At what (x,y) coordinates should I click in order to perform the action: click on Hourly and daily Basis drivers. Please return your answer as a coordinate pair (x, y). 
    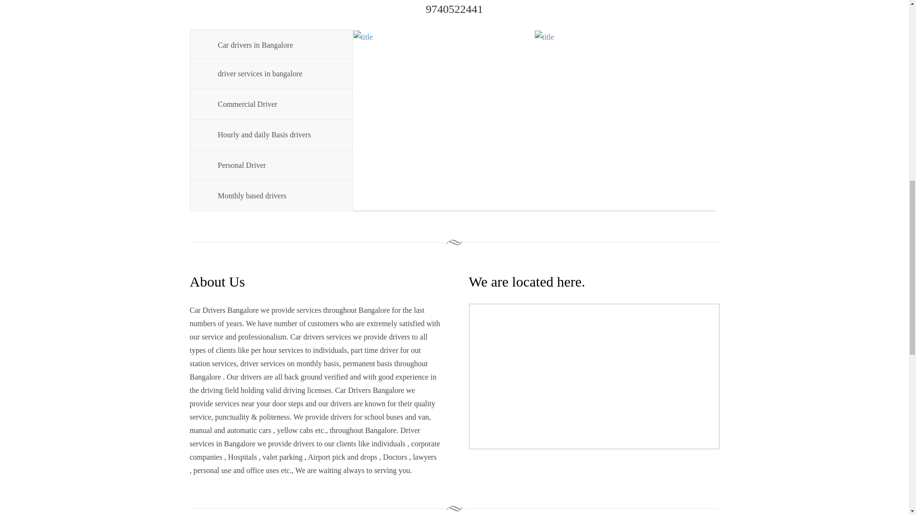
    Looking at the image, I should click on (277, 134).